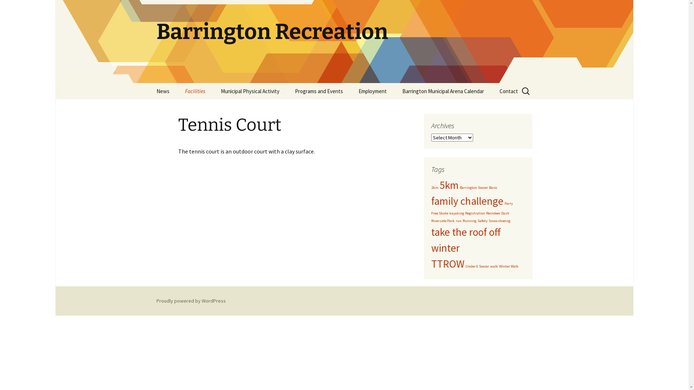  Describe the element at coordinates (149, 83) in the screenshot. I see `Skip to content` at that location.